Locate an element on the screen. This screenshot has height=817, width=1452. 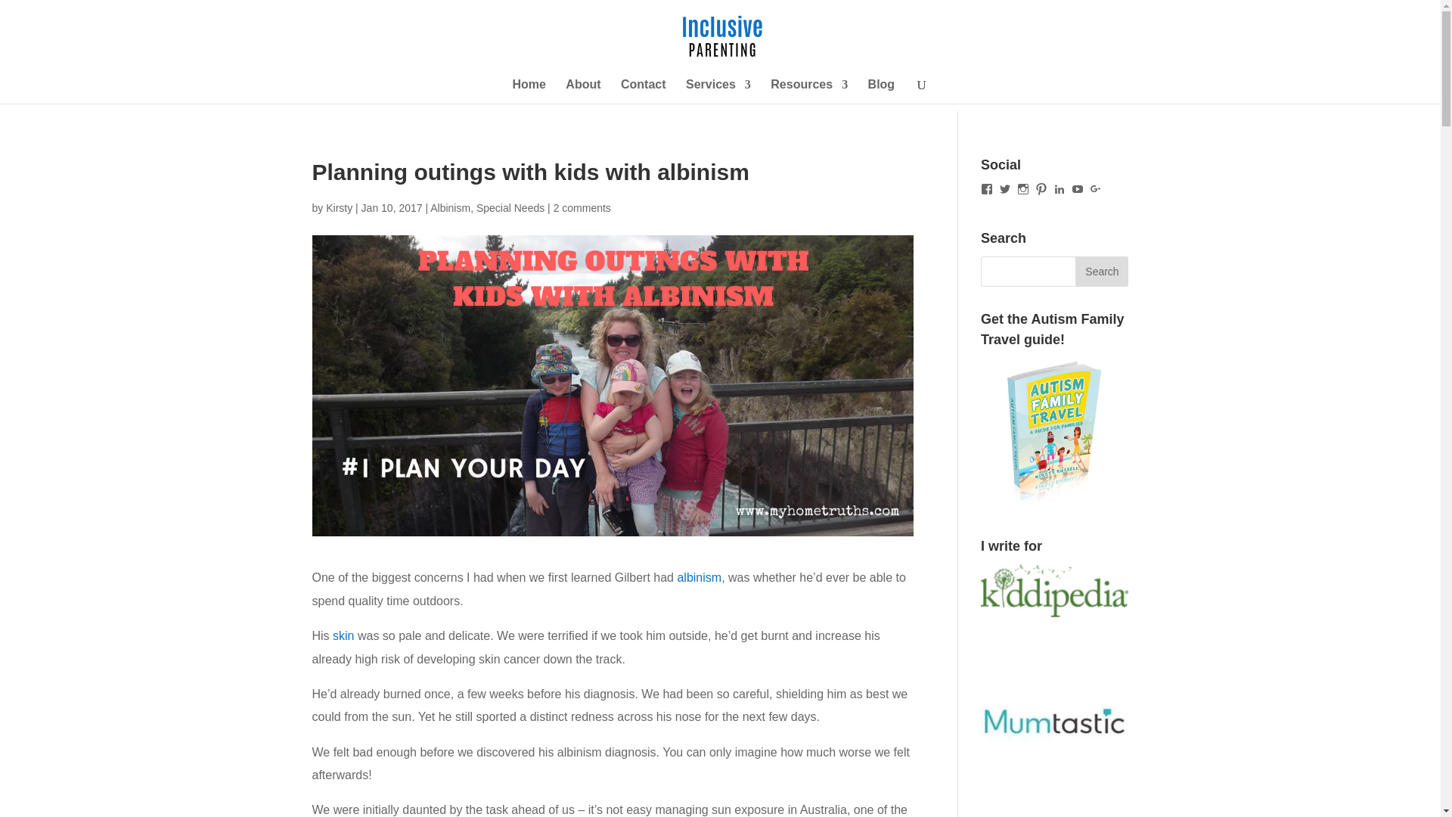
Home is located at coordinates (529, 91).